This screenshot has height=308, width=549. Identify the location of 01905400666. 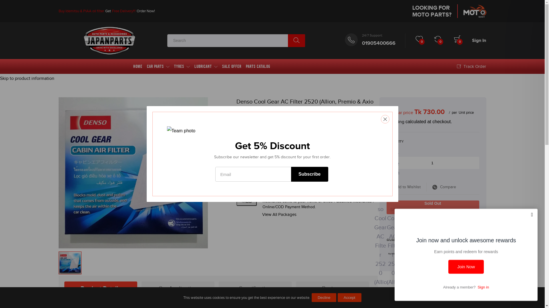
(379, 43).